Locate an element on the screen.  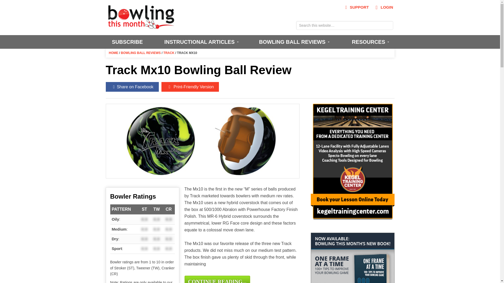
INSTRUCTIONAL ARTICLES is located at coordinates (201, 42).